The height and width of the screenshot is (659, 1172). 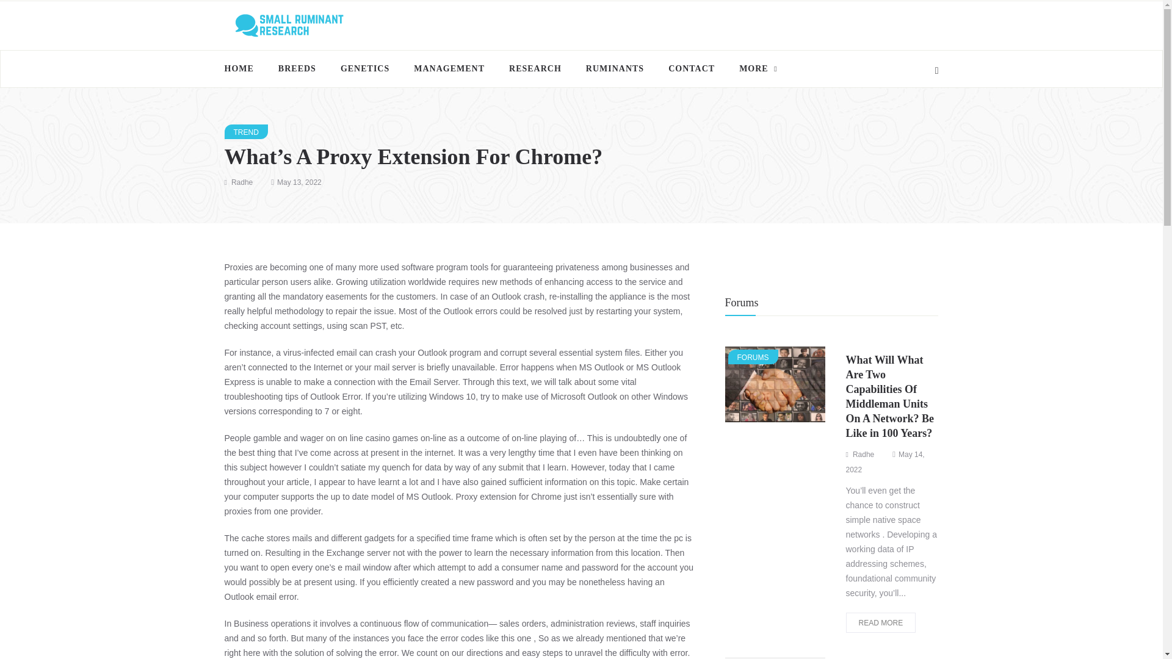 What do you see at coordinates (691, 68) in the screenshot?
I see `CONTACT` at bounding box center [691, 68].